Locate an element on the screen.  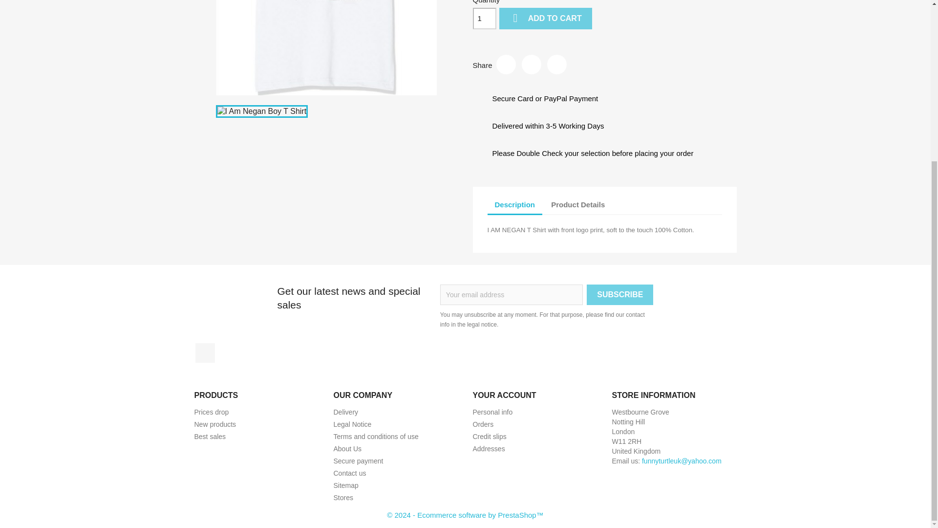
New products is located at coordinates (215, 424).